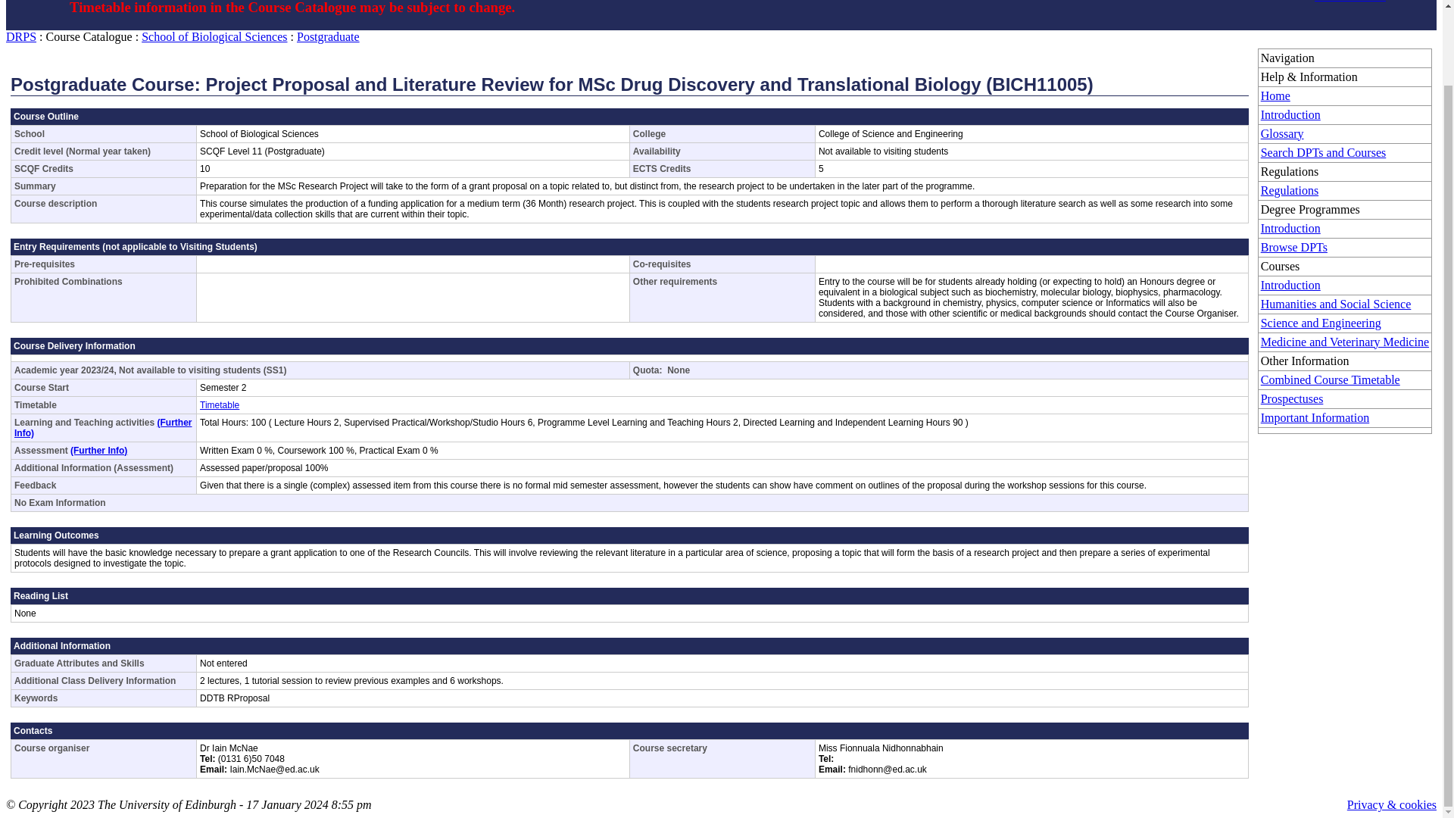 Image resolution: width=1454 pixels, height=818 pixels. Describe the element at coordinates (1315, 418) in the screenshot. I see `Important Information` at that location.